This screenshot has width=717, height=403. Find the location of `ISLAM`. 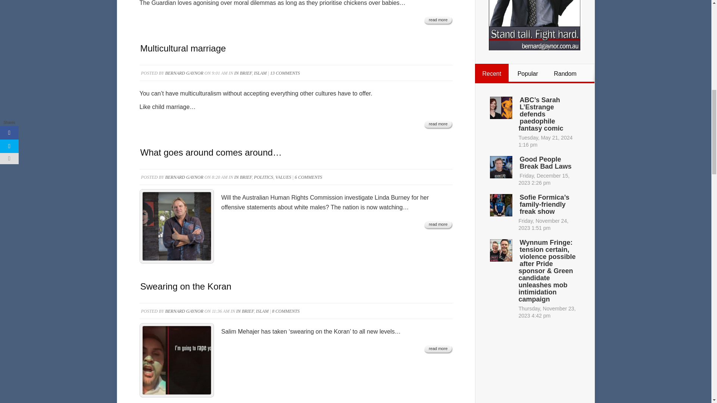

ISLAM is located at coordinates (260, 73).